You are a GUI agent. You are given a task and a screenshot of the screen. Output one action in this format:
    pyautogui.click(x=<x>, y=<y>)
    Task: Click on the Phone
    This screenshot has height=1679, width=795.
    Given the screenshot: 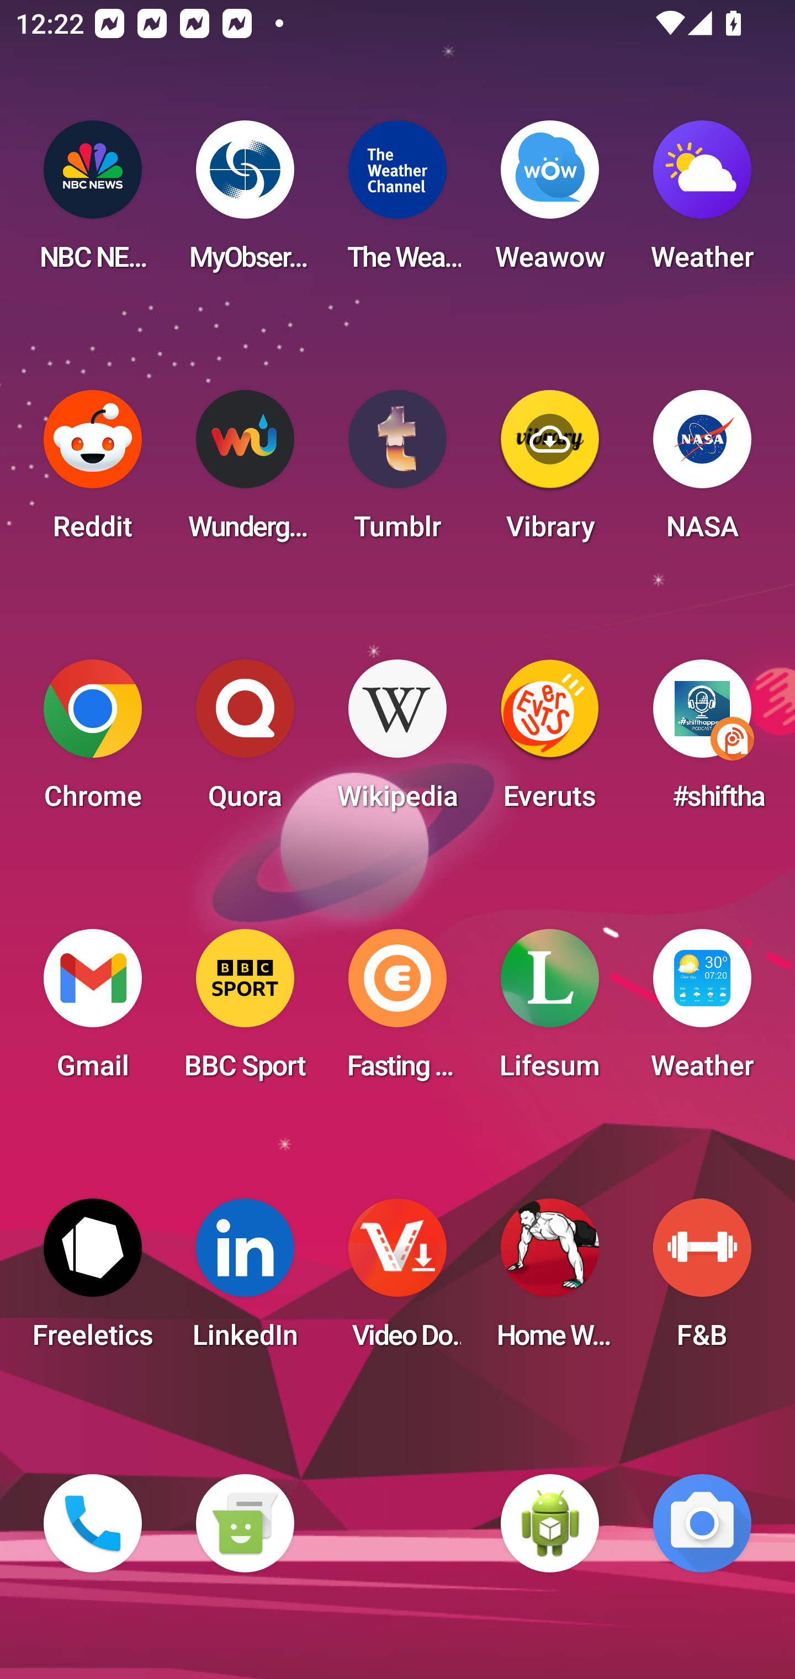 What is the action you would take?
    pyautogui.click(x=93, y=1523)
    